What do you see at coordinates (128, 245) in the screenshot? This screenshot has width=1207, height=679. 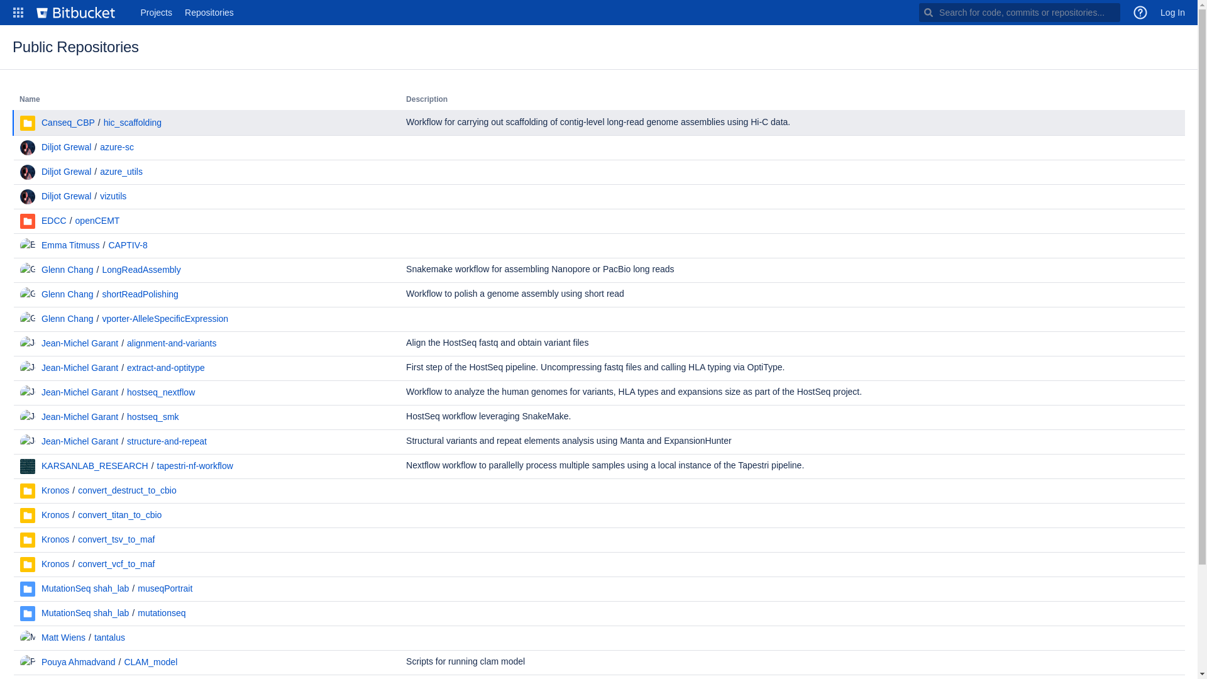 I see `CAPTIV-8` at bounding box center [128, 245].